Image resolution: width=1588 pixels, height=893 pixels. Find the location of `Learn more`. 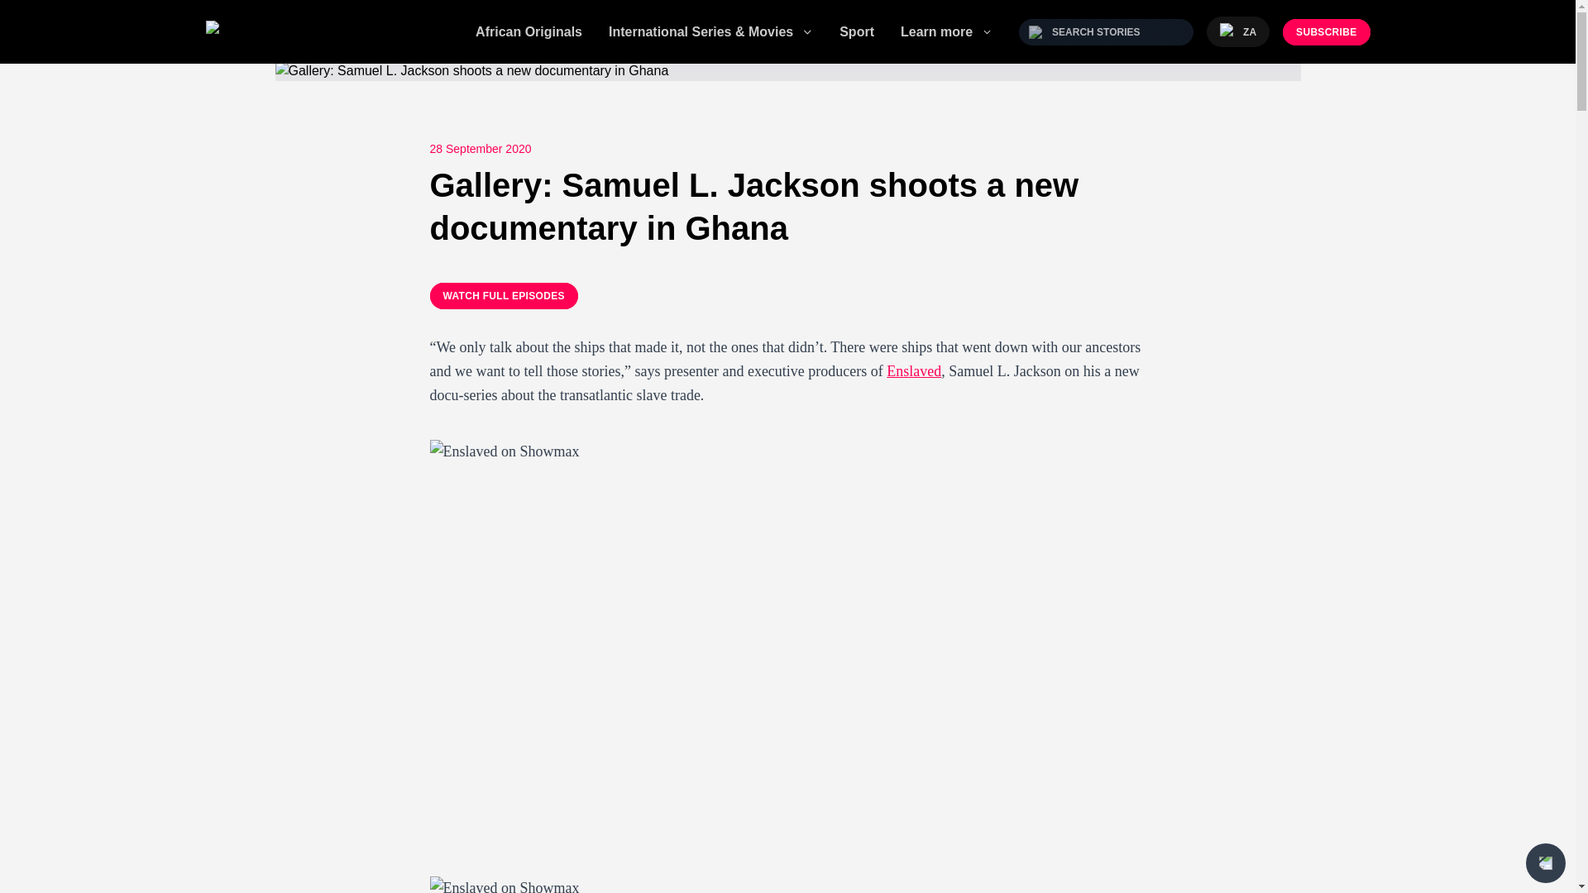

Learn more is located at coordinates (946, 31).